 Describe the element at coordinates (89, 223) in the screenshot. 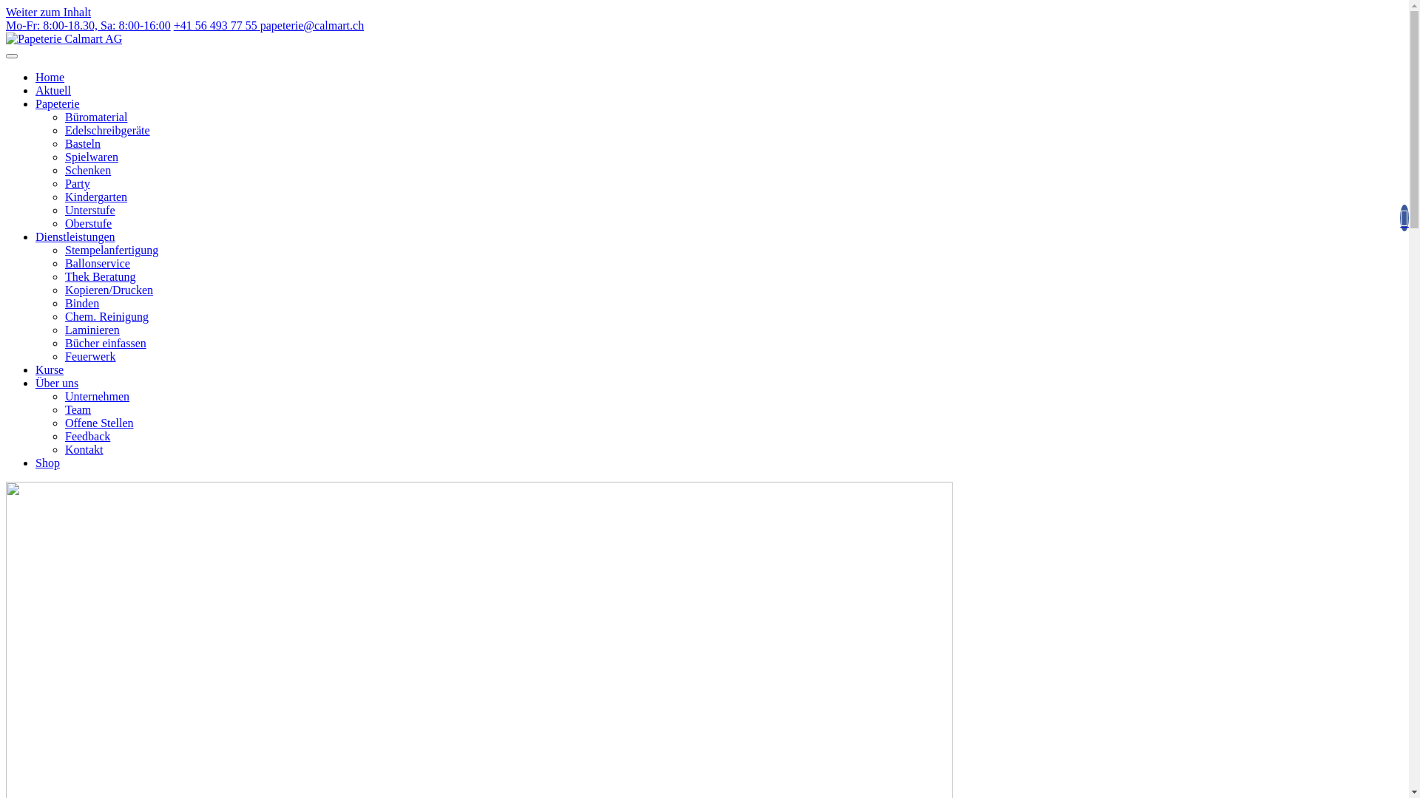

I see `Oberstufe` at that location.